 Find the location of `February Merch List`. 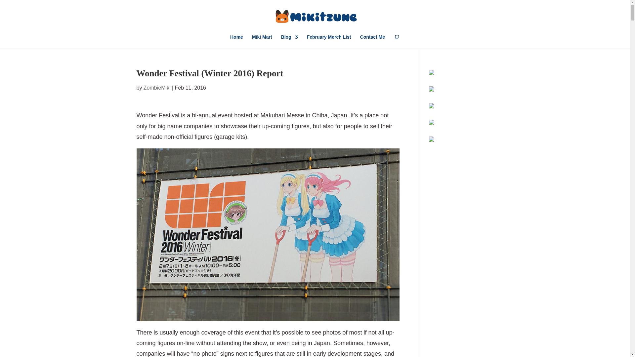

February Merch List is located at coordinates (329, 41).